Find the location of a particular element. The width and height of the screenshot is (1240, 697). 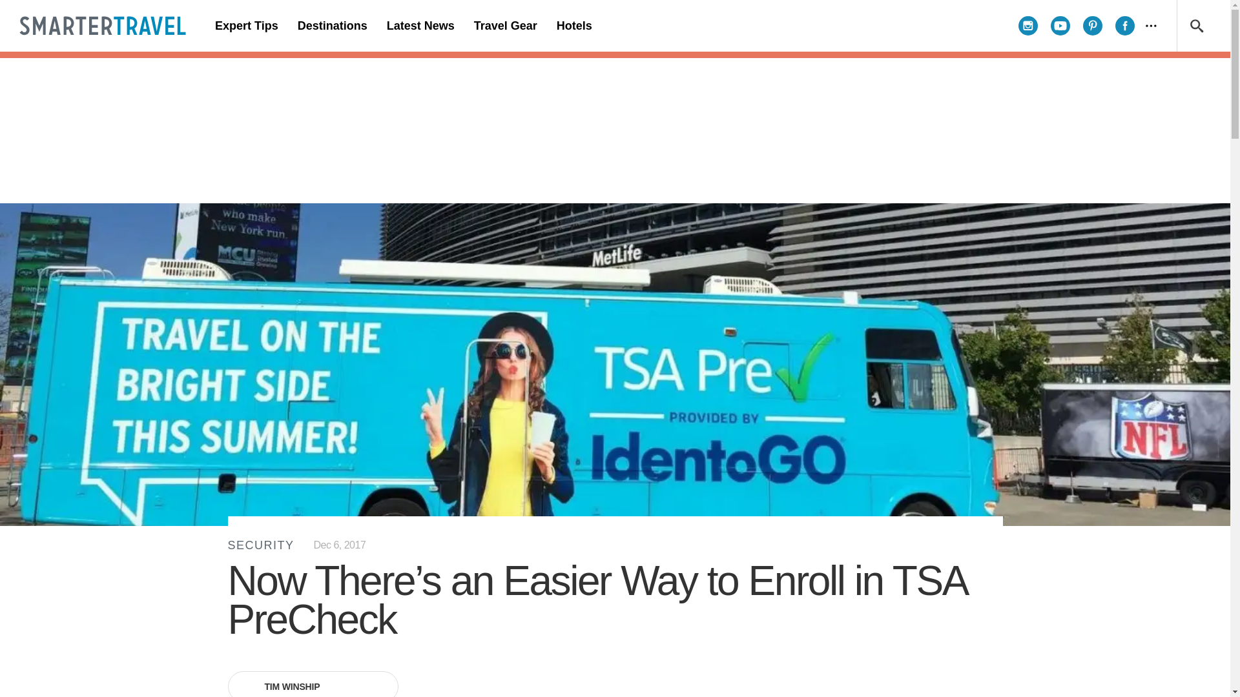

Hotels is located at coordinates (573, 26).